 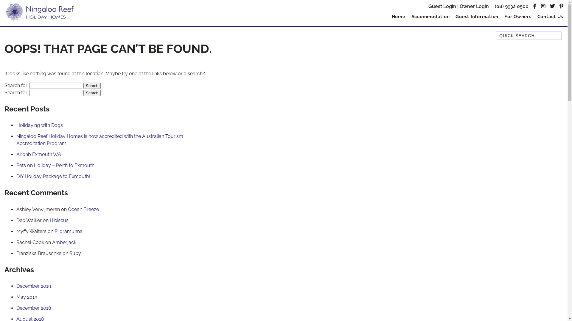 I want to click on Pilgramunna, so click(x=69, y=231).